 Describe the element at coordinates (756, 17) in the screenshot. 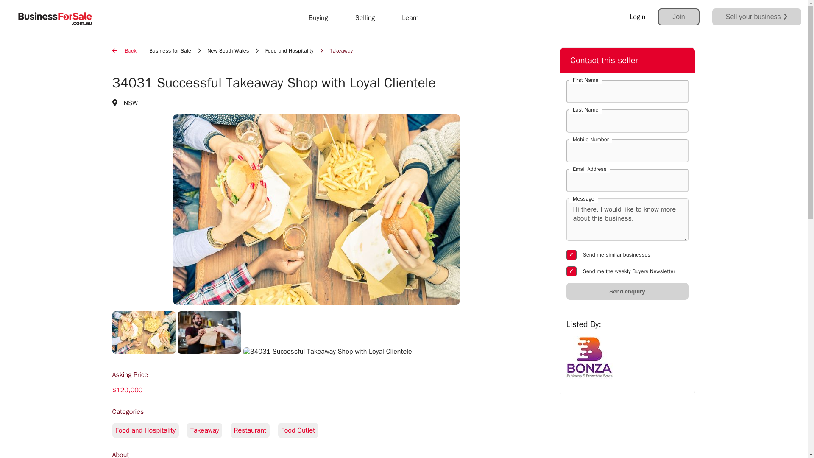

I see `Sell your business` at that location.